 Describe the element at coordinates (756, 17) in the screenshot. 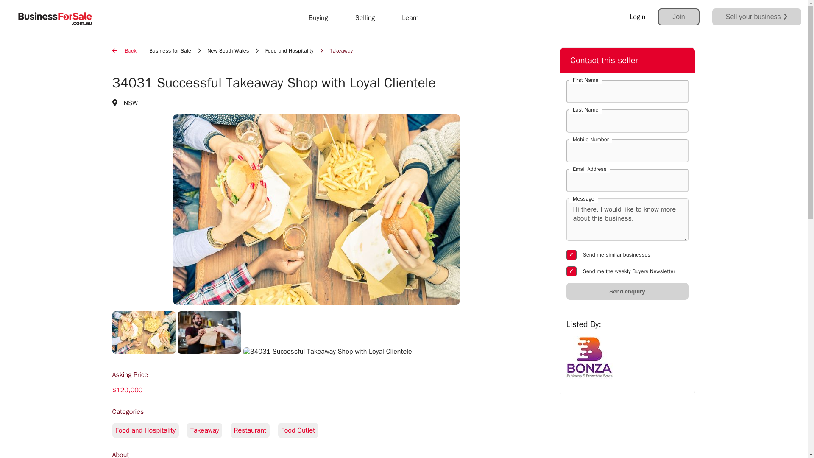

I see `Sell your business` at that location.